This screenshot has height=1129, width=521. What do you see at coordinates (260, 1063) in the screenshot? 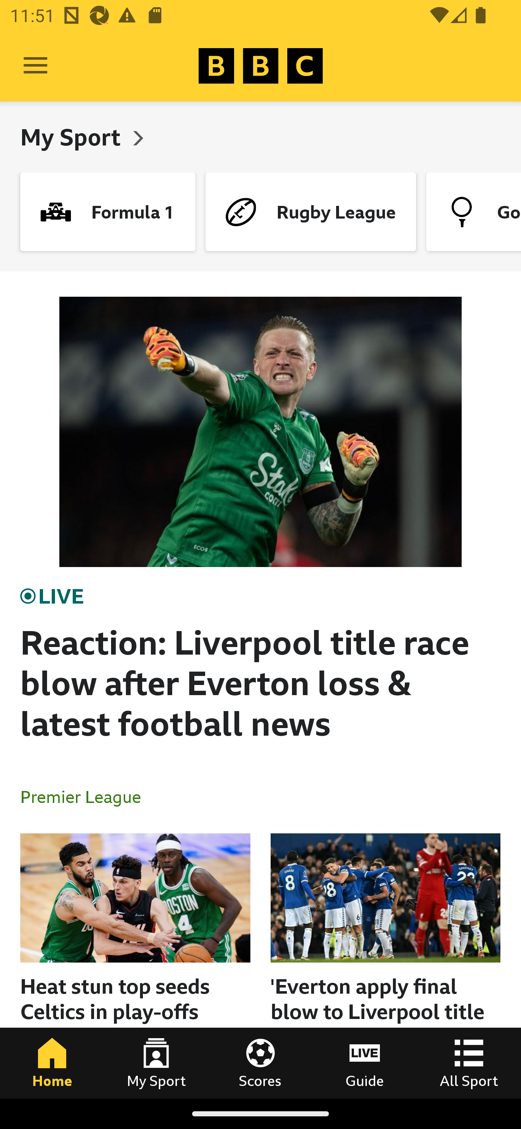
I see `Scores` at bounding box center [260, 1063].